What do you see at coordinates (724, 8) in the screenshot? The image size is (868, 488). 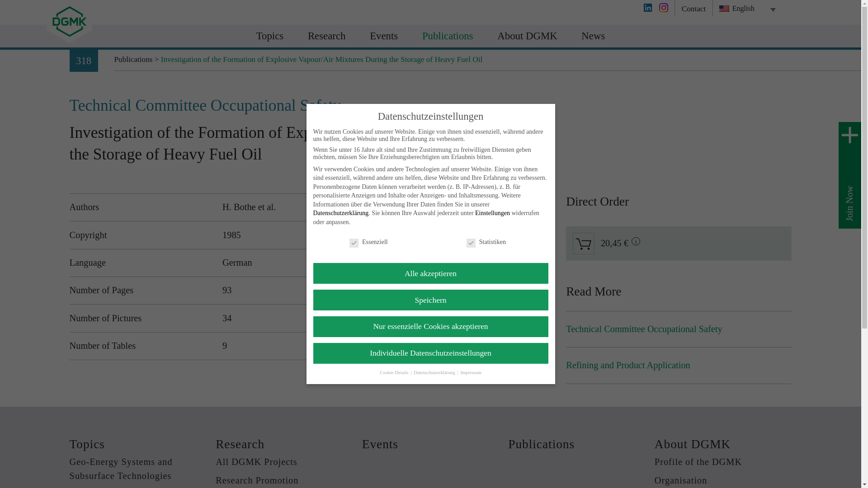 I see `English` at bounding box center [724, 8].